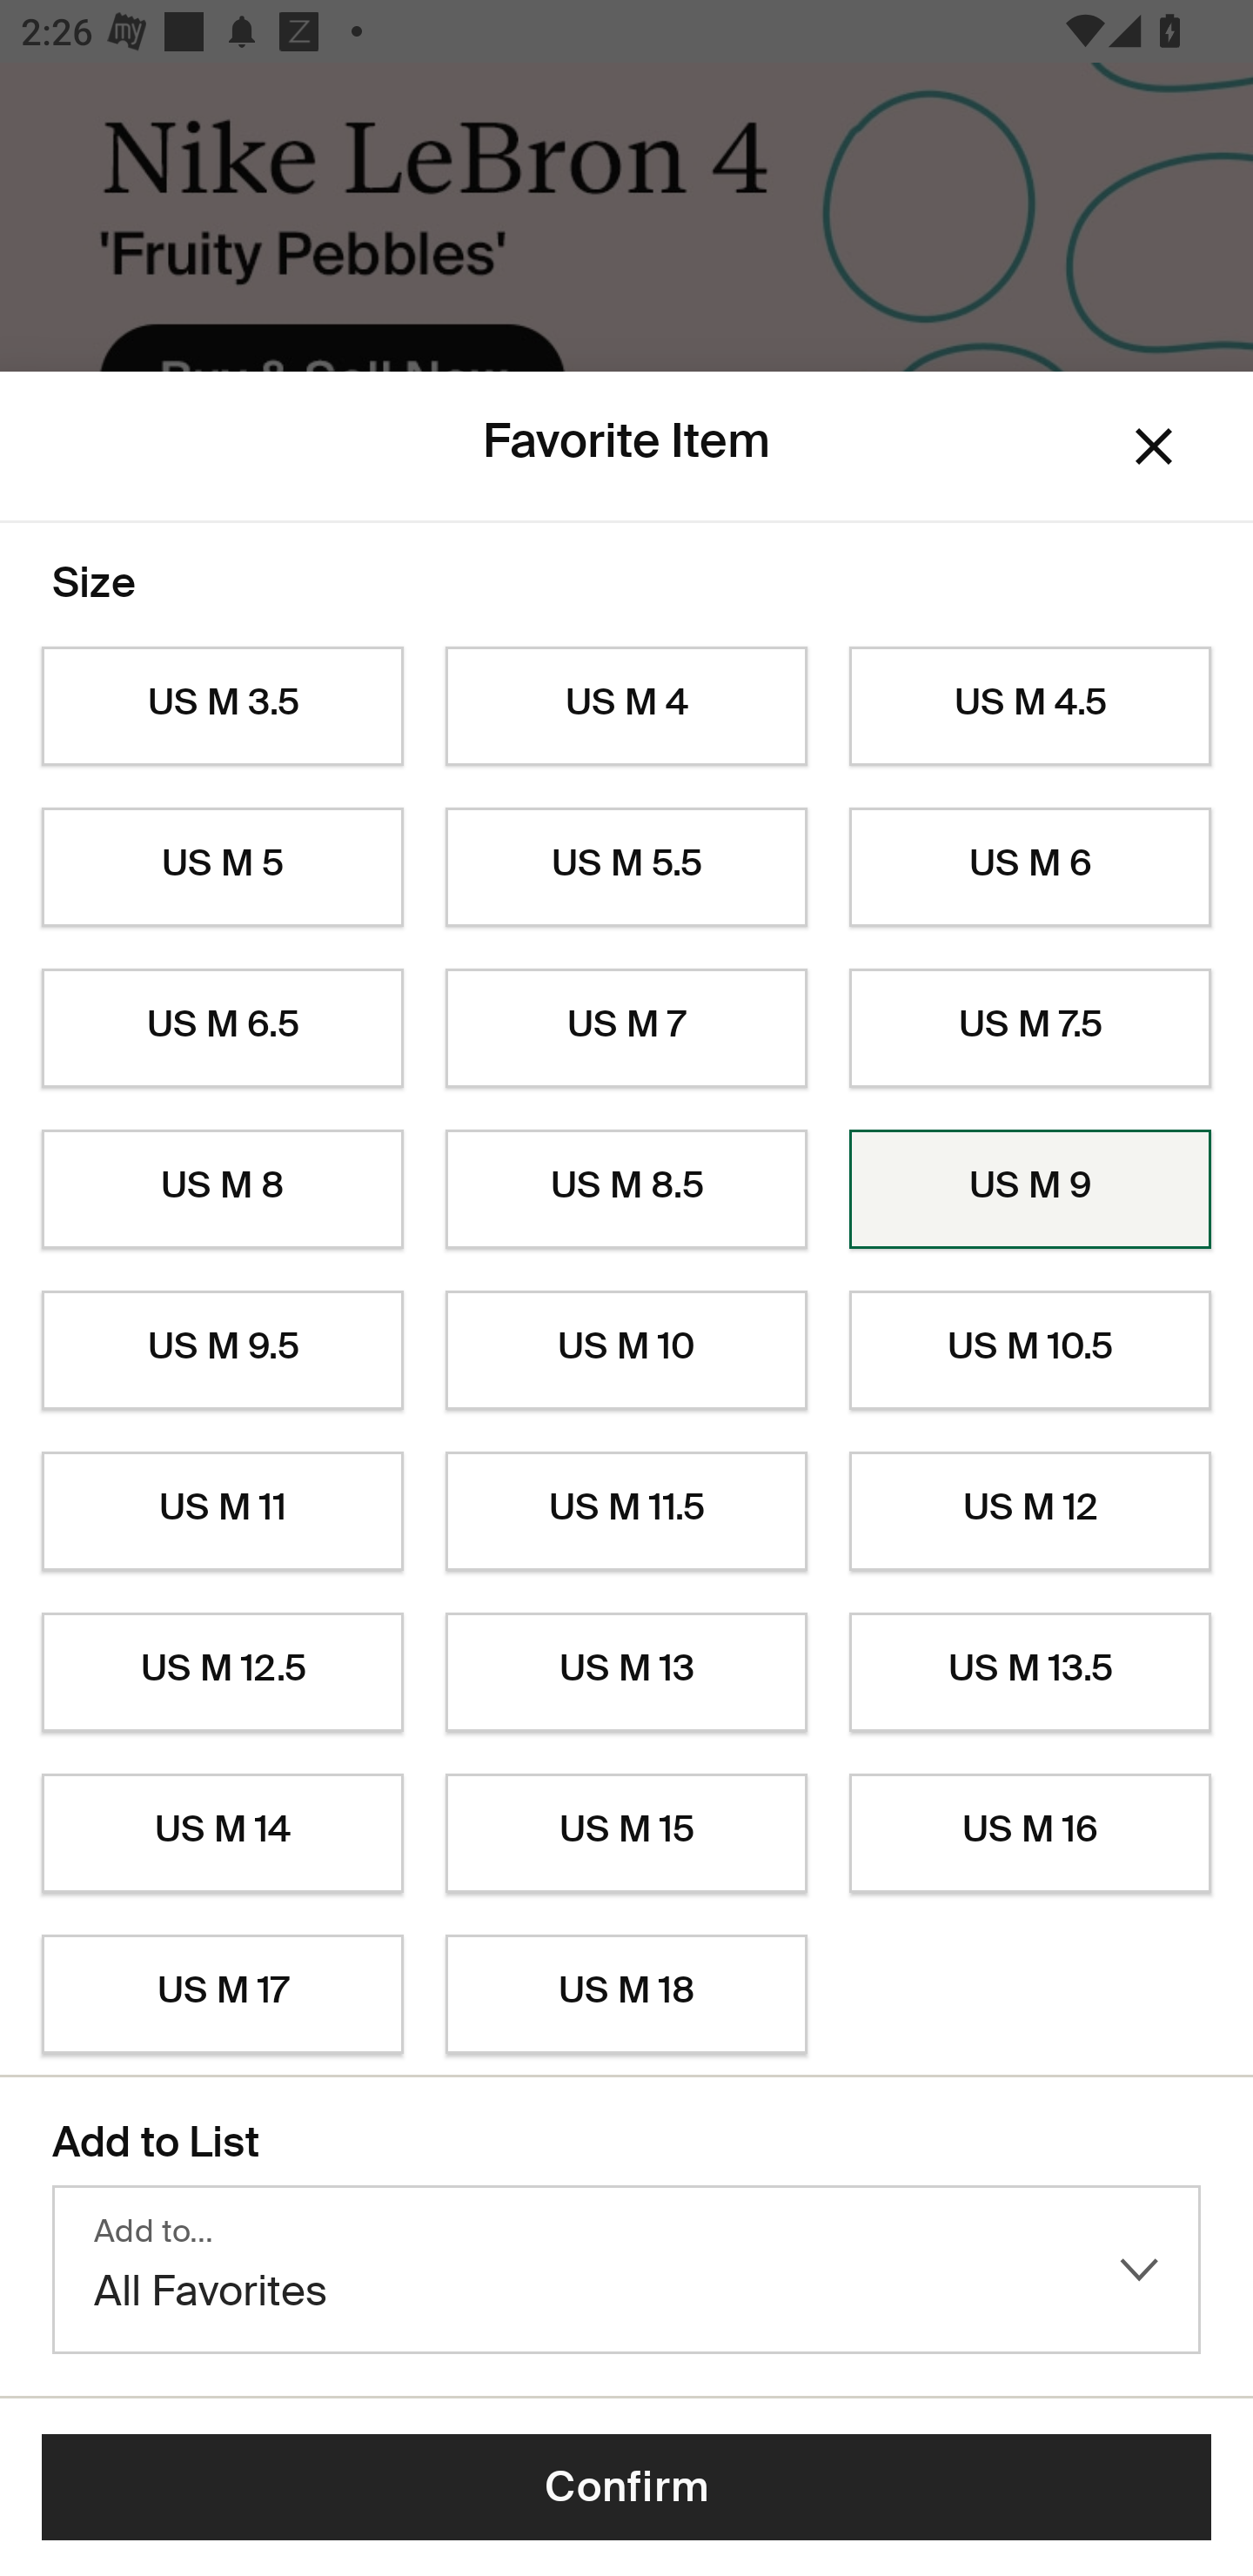 The width and height of the screenshot is (1253, 2576). What do you see at coordinates (222, 1673) in the screenshot?
I see `US M 12.5` at bounding box center [222, 1673].